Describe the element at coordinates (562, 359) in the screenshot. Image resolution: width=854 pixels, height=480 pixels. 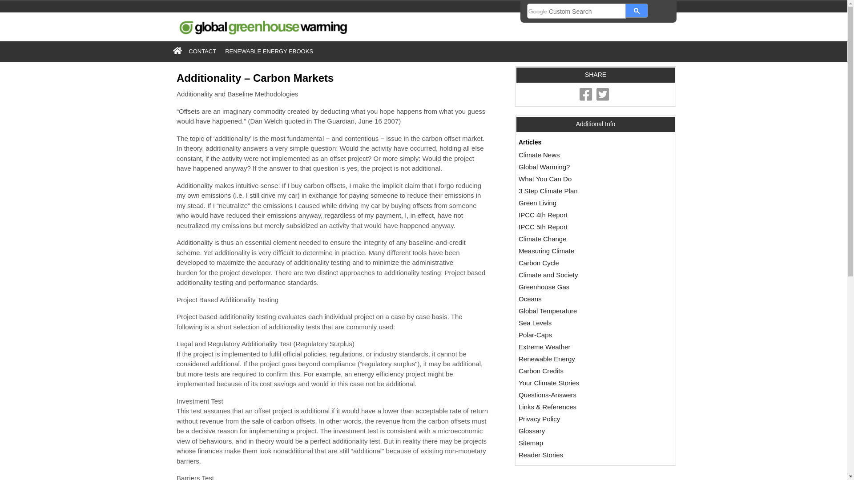
I see `Privacy Policy` at that location.